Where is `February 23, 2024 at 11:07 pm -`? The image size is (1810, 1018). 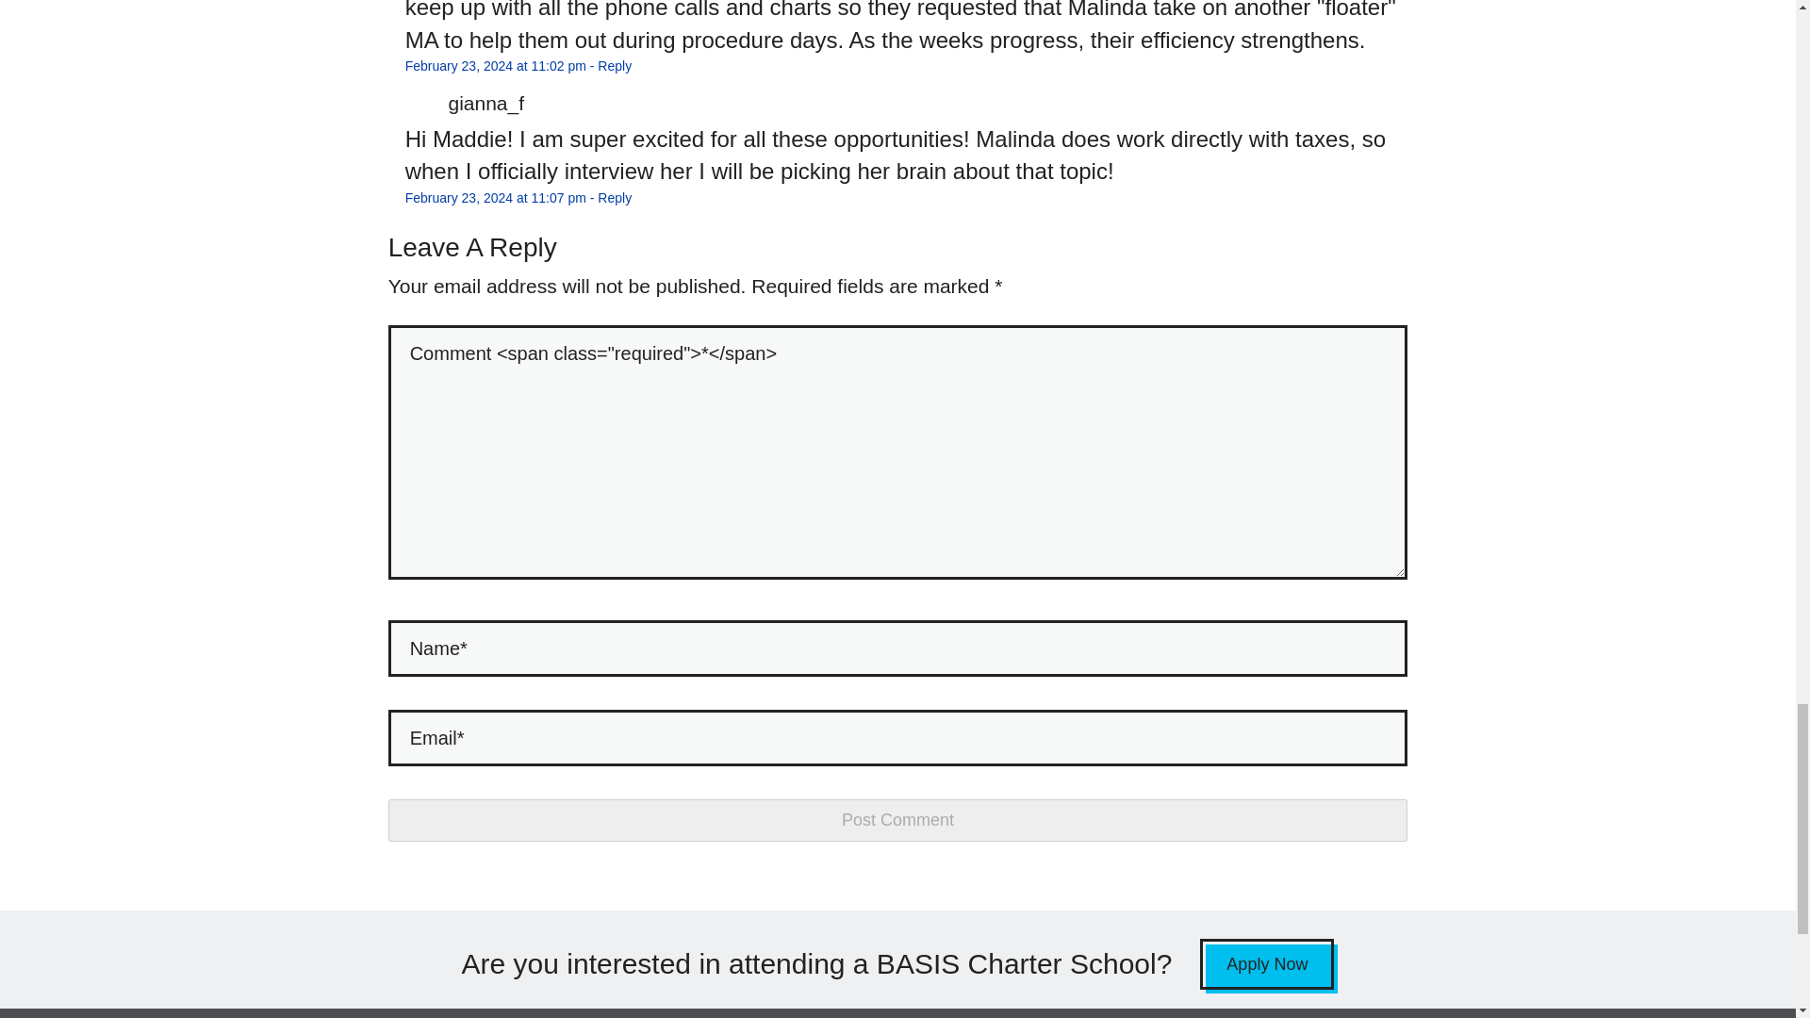
February 23, 2024 at 11:07 pm - is located at coordinates (502, 198).